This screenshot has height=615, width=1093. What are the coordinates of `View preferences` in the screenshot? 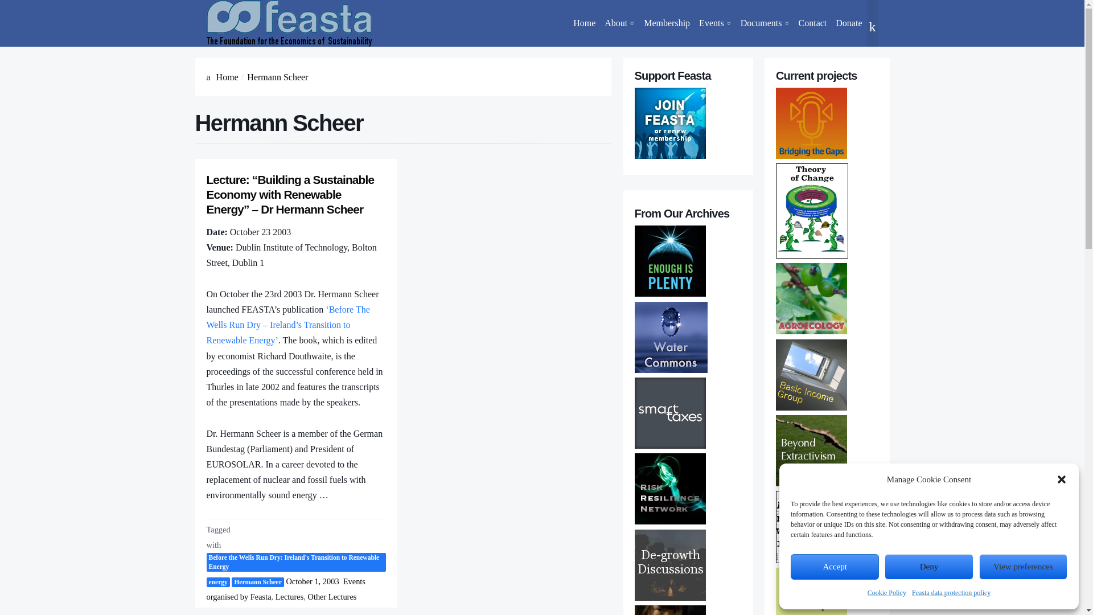 It's located at (1024, 567).